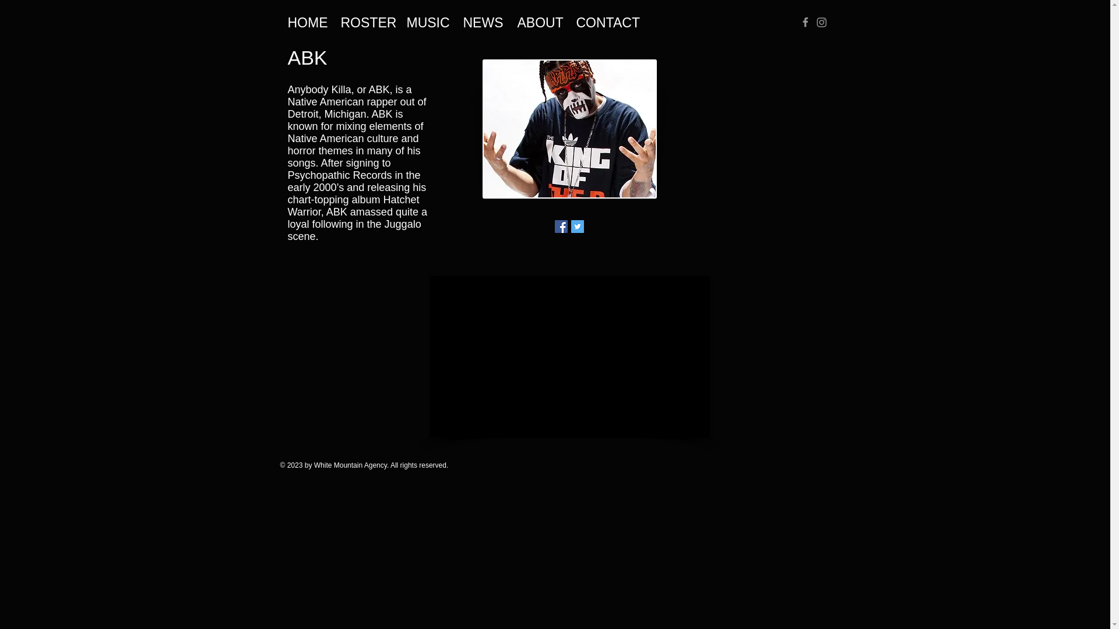 The height and width of the screenshot is (629, 1119). What do you see at coordinates (425, 20) in the screenshot?
I see `MUSIC` at bounding box center [425, 20].